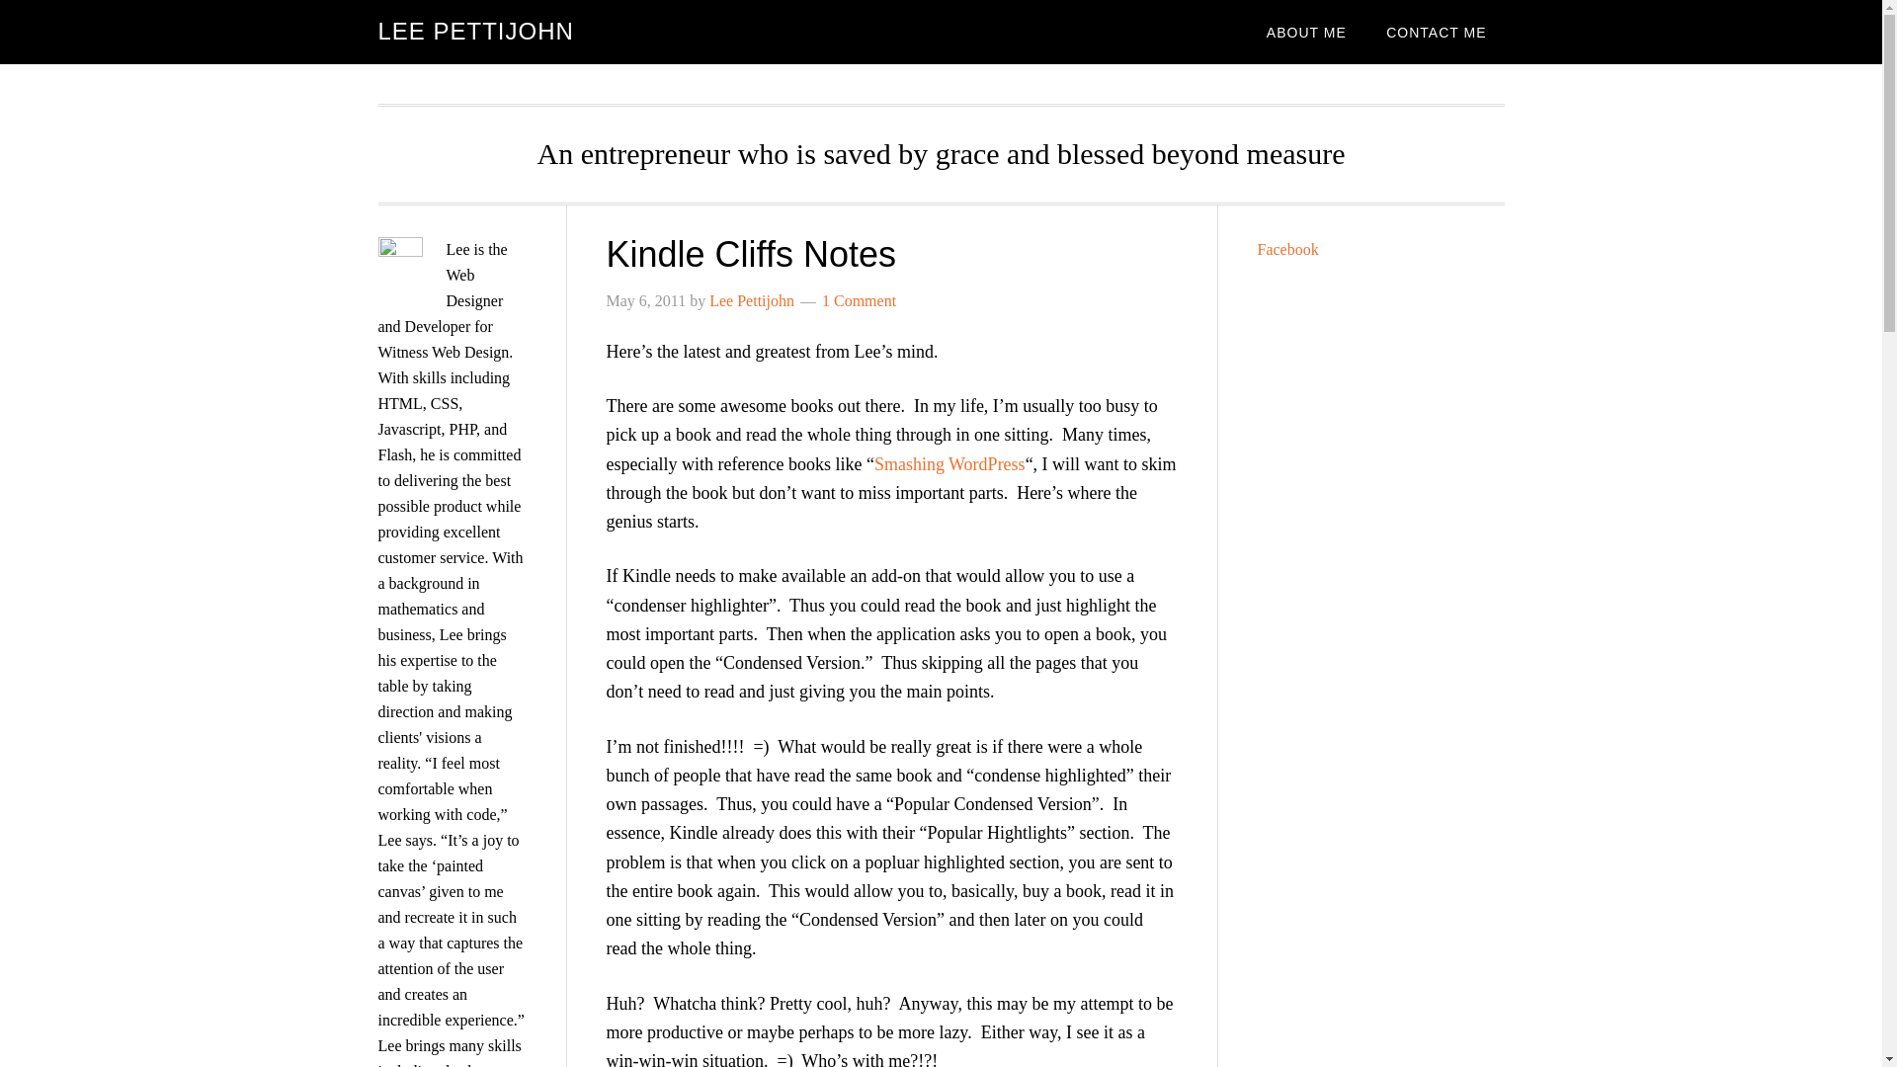 The image size is (1897, 1067). What do you see at coordinates (858, 300) in the screenshot?
I see `1 Comment` at bounding box center [858, 300].